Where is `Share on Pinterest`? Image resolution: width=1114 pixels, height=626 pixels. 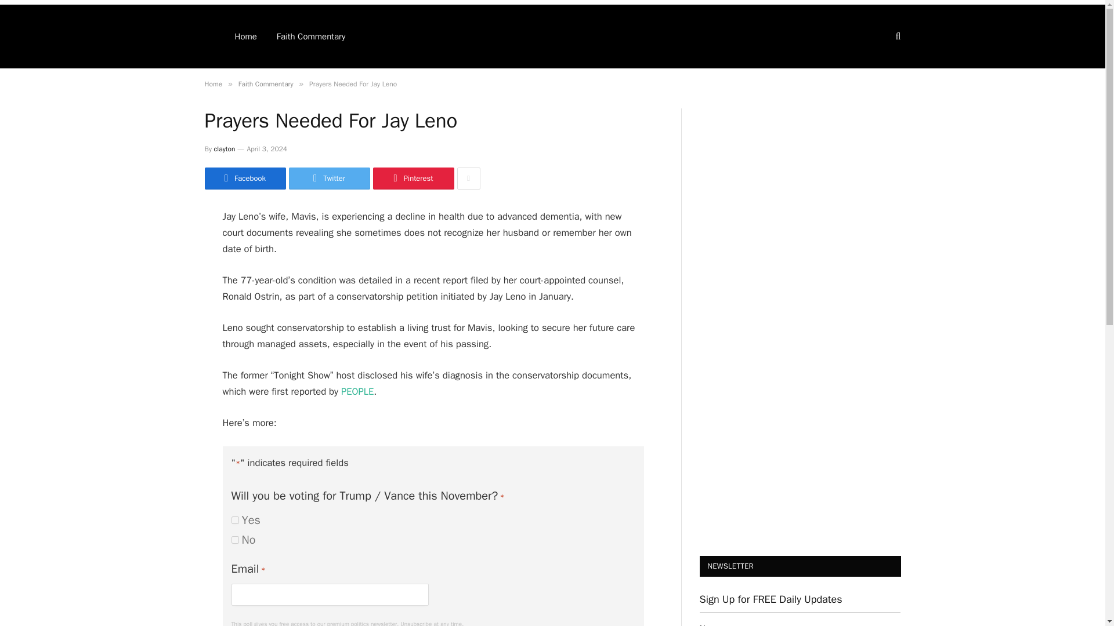
Share on Pinterest is located at coordinates (413, 179).